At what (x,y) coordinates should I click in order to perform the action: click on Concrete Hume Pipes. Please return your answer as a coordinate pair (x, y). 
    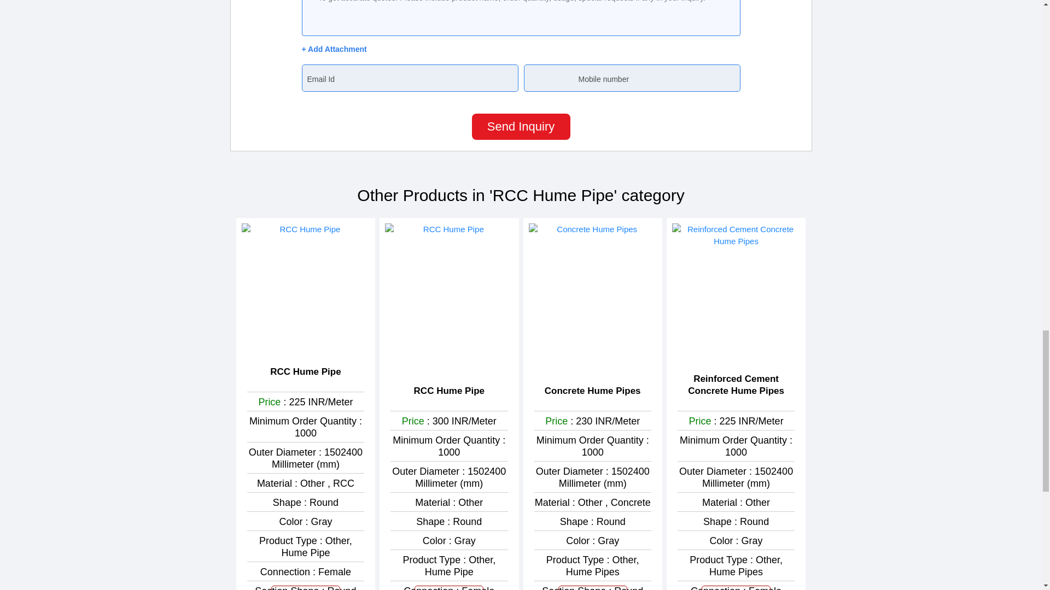
    Looking at the image, I should click on (593, 391).